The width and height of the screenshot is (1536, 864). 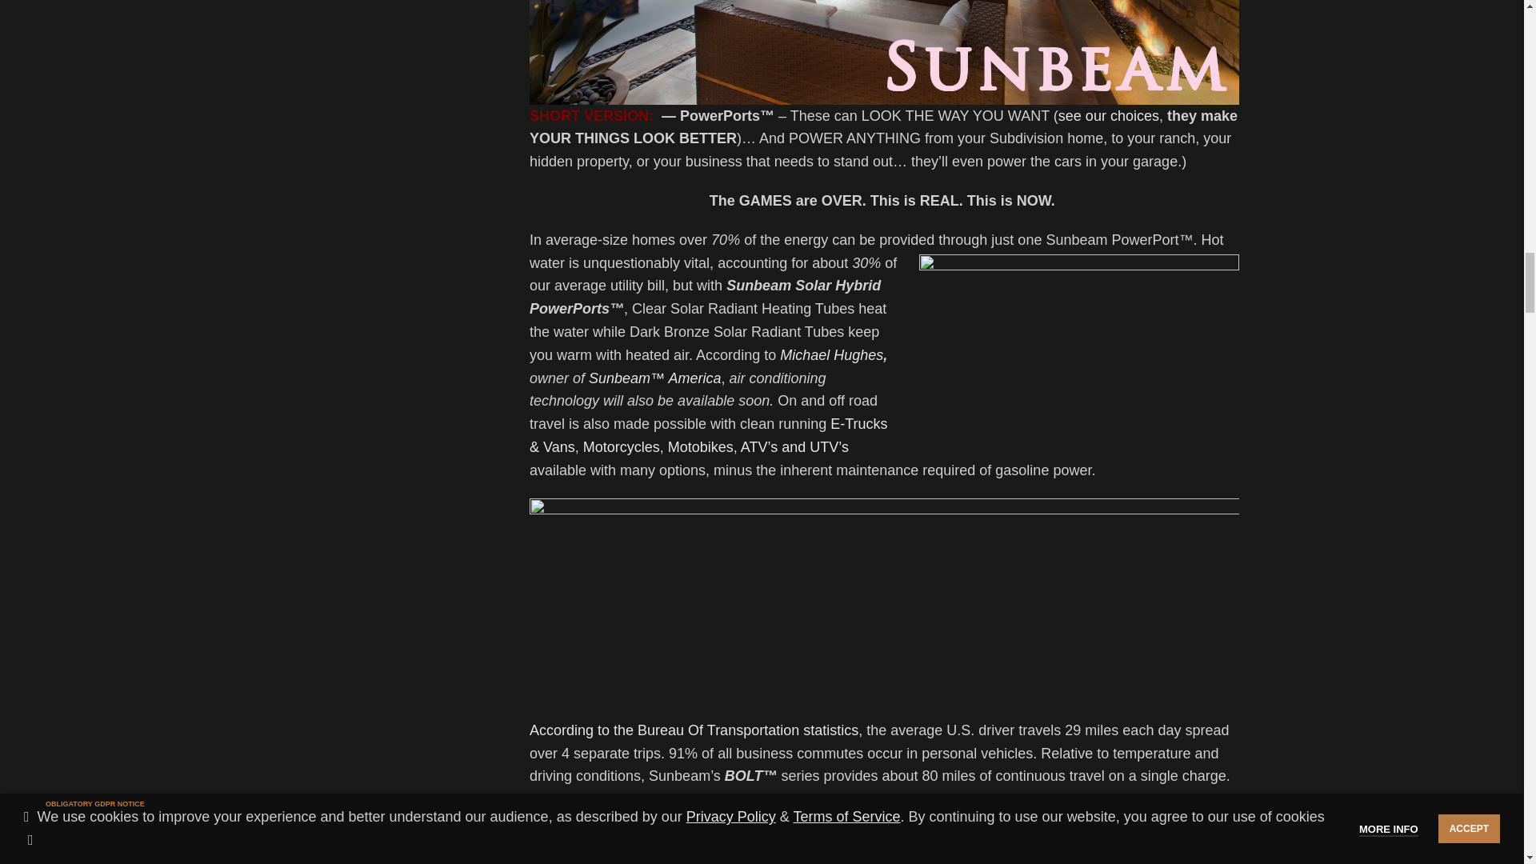 I want to click on Michael Hughes, so click(x=832, y=355).